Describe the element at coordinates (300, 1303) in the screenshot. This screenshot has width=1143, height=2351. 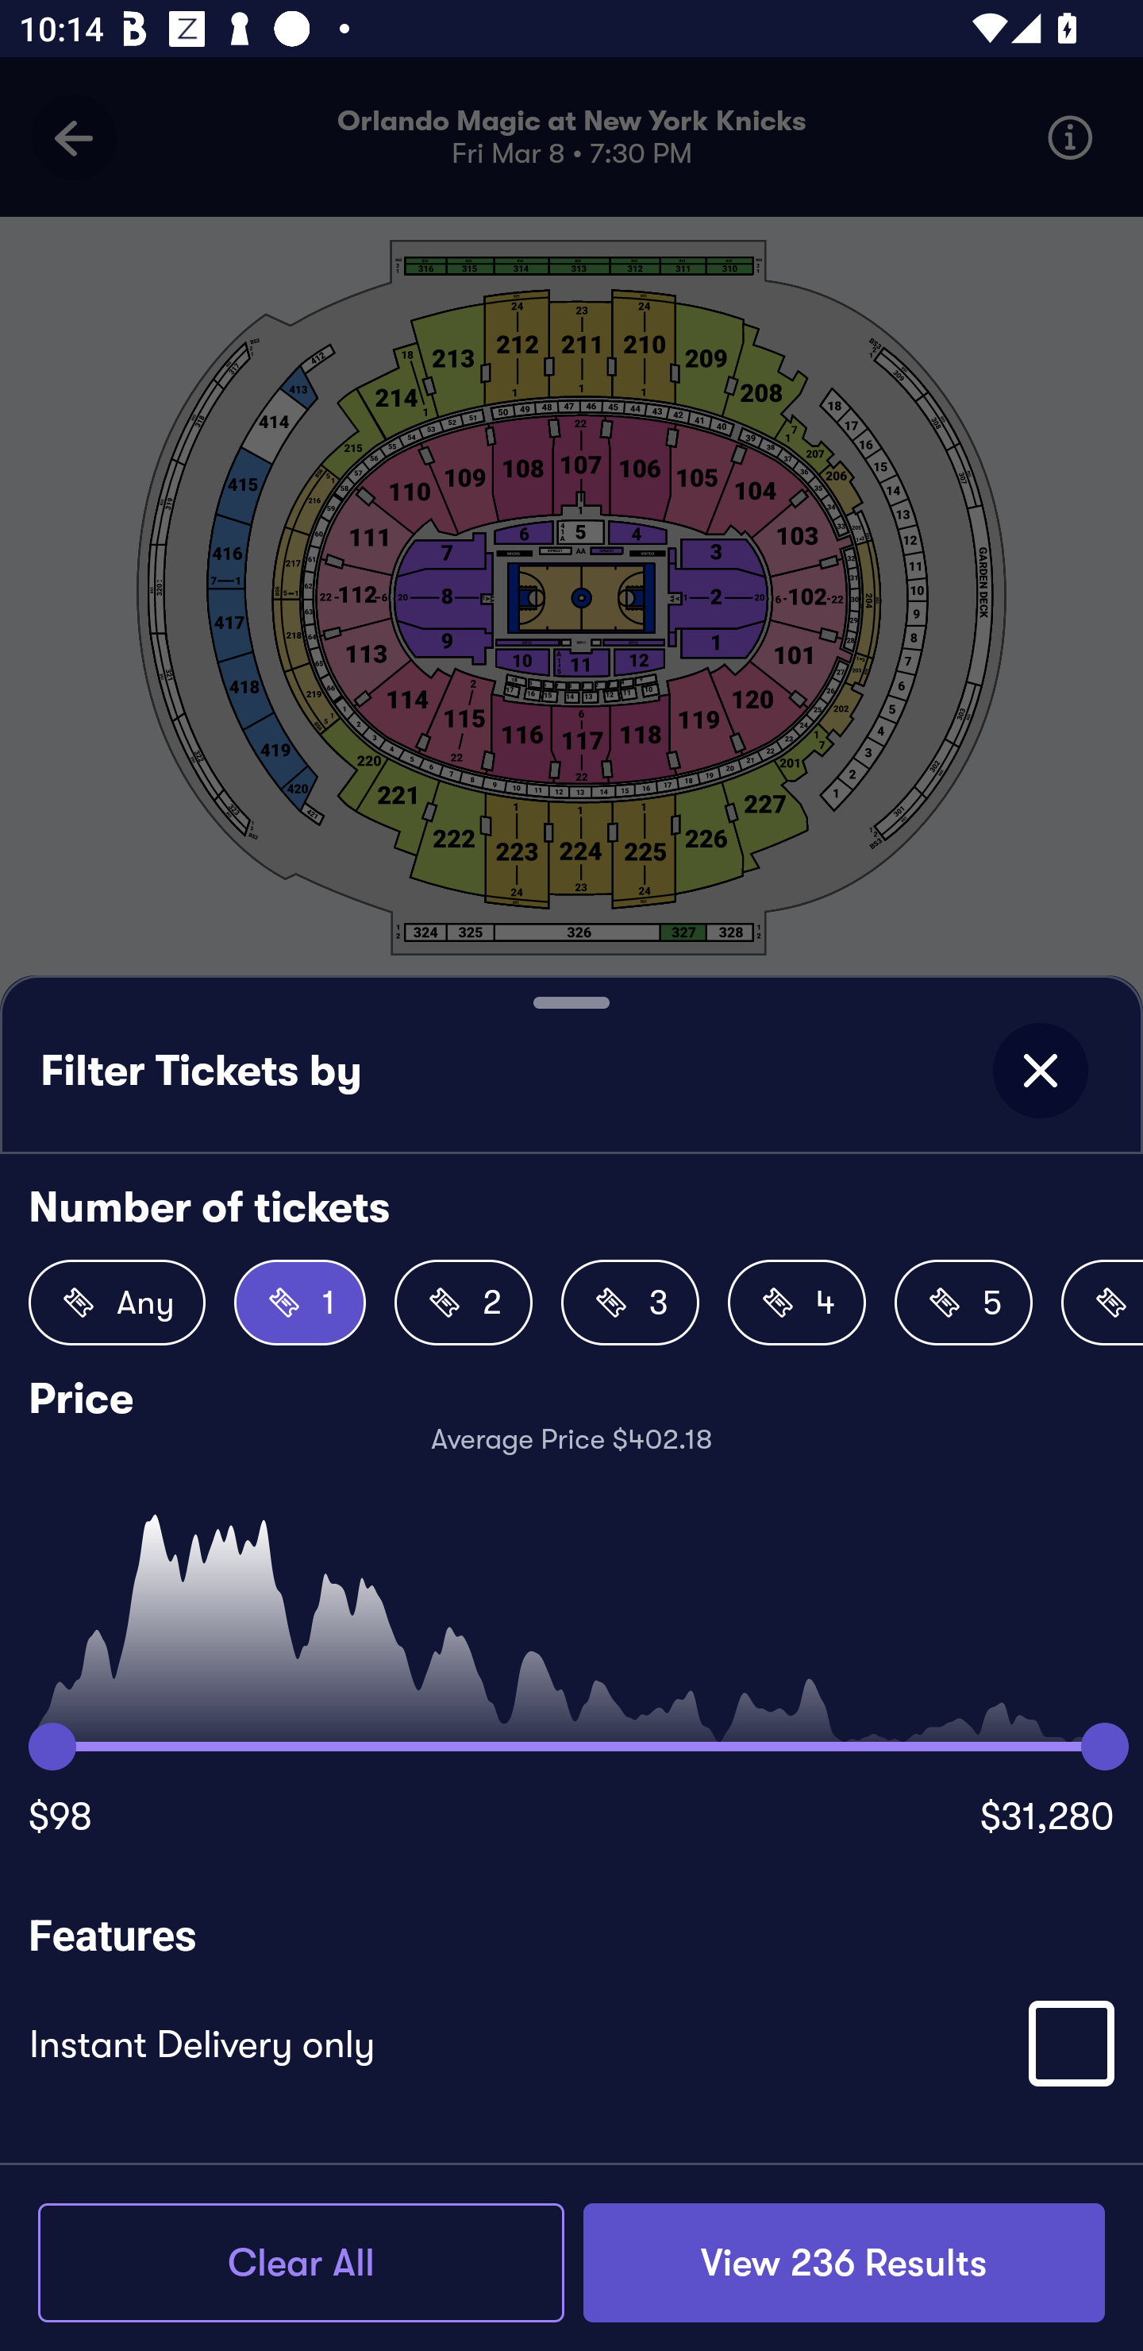
I see `1` at that location.